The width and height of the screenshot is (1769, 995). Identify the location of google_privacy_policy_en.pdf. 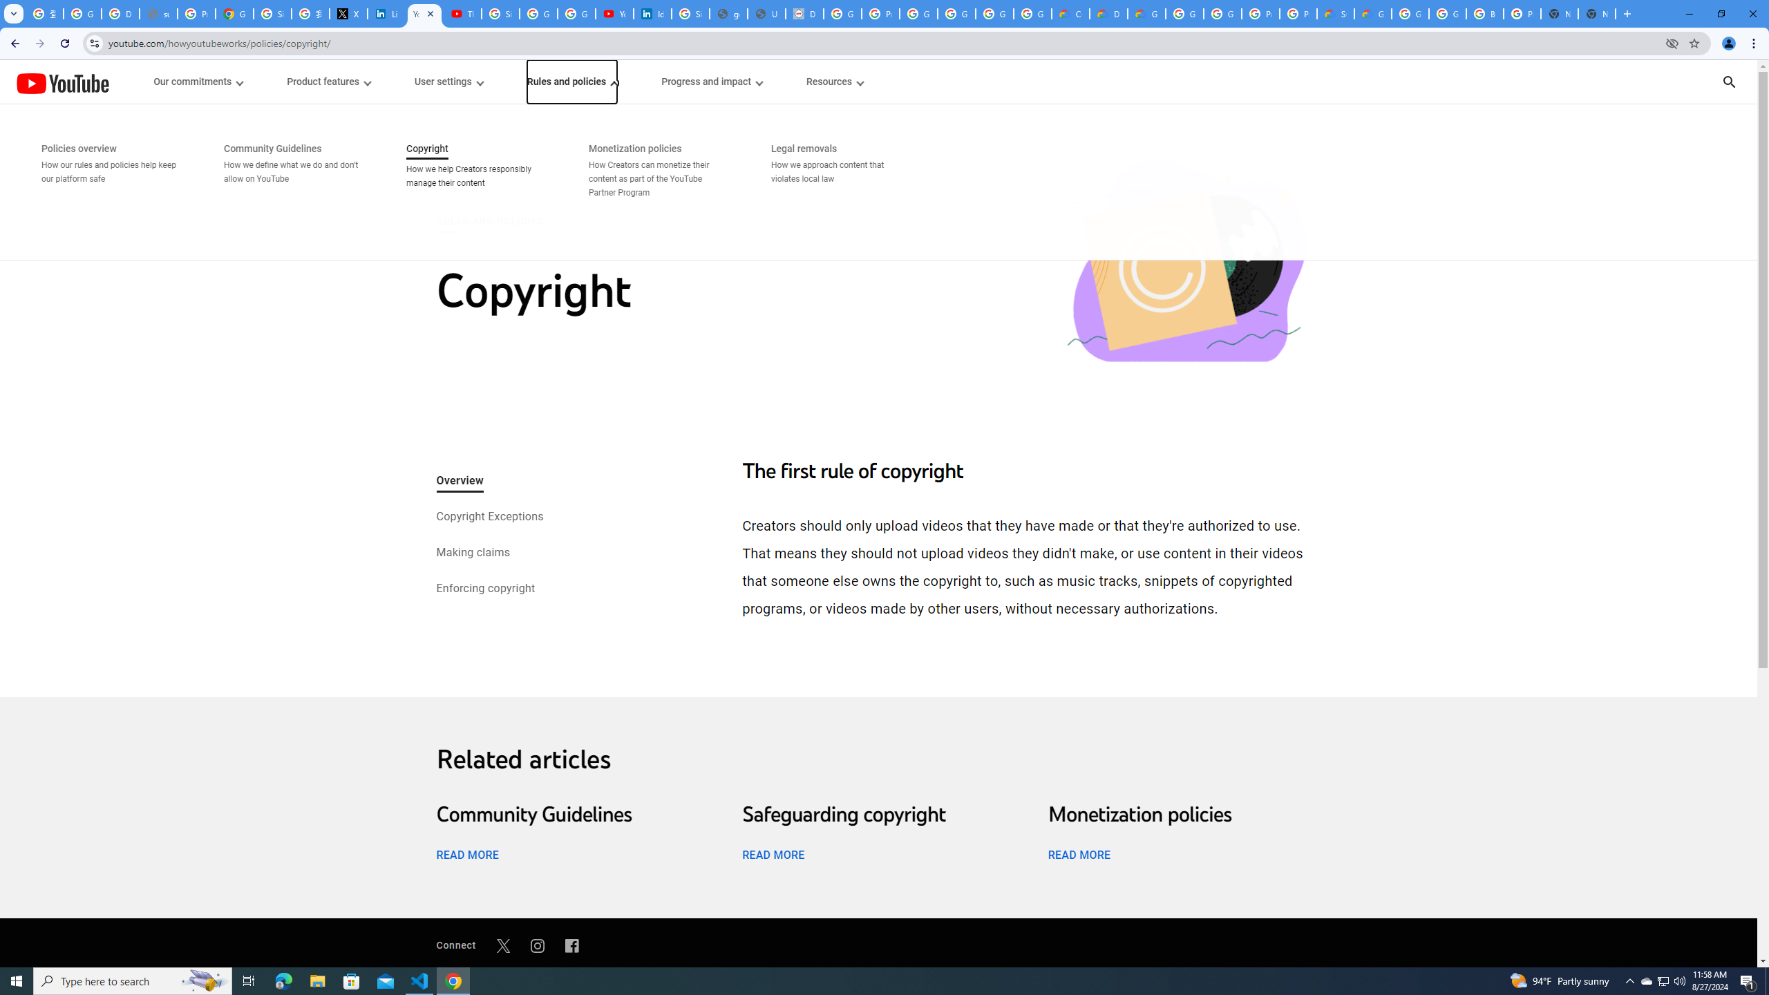
(728, 14).